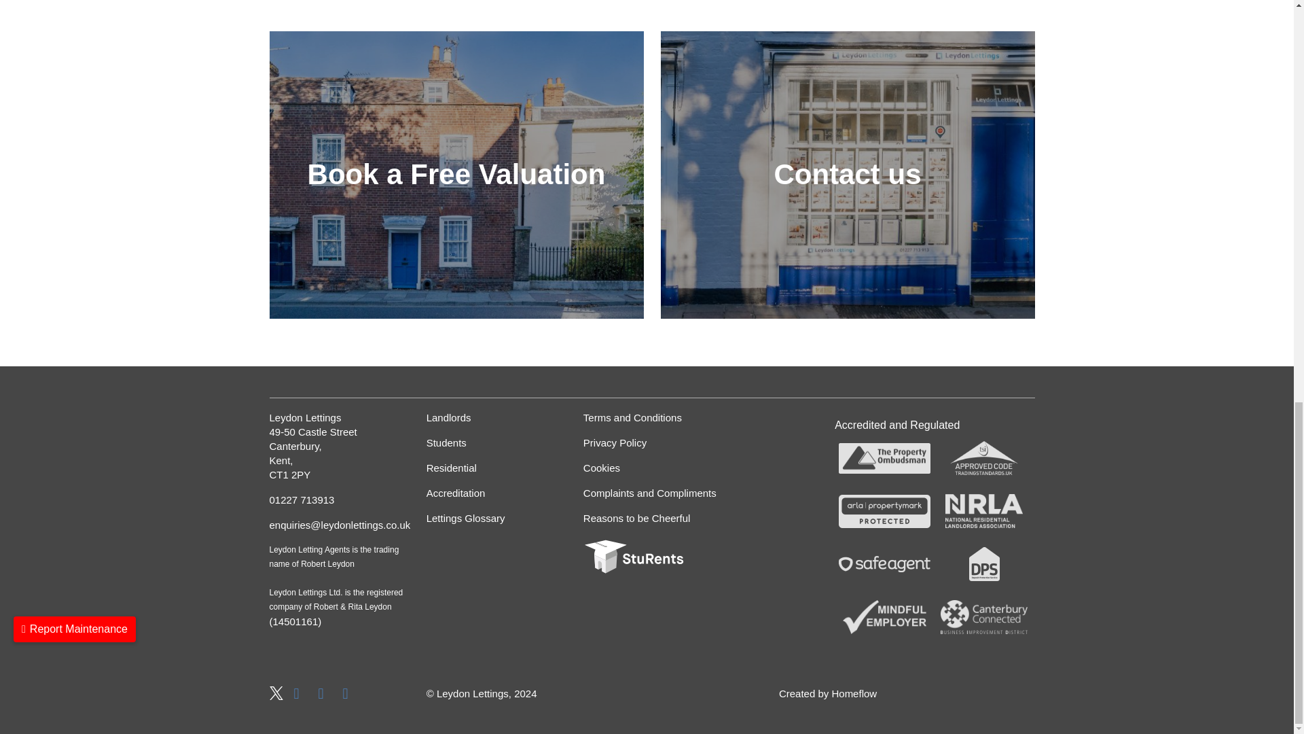 This screenshot has height=734, width=1304. What do you see at coordinates (651, 518) in the screenshot?
I see `Reasons to be Cheerful` at bounding box center [651, 518].